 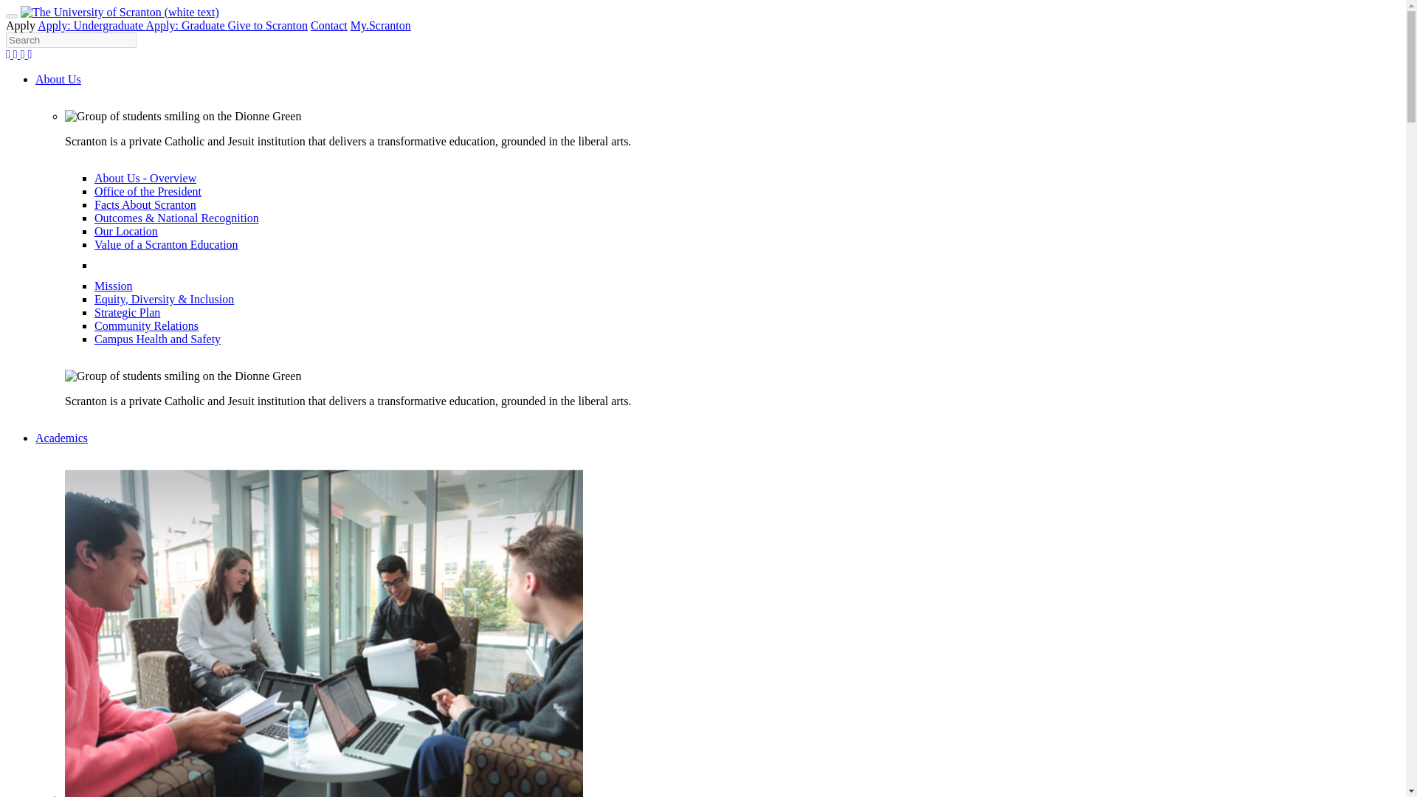 What do you see at coordinates (148, 190) in the screenshot?
I see `Office of the President` at bounding box center [148, 190].